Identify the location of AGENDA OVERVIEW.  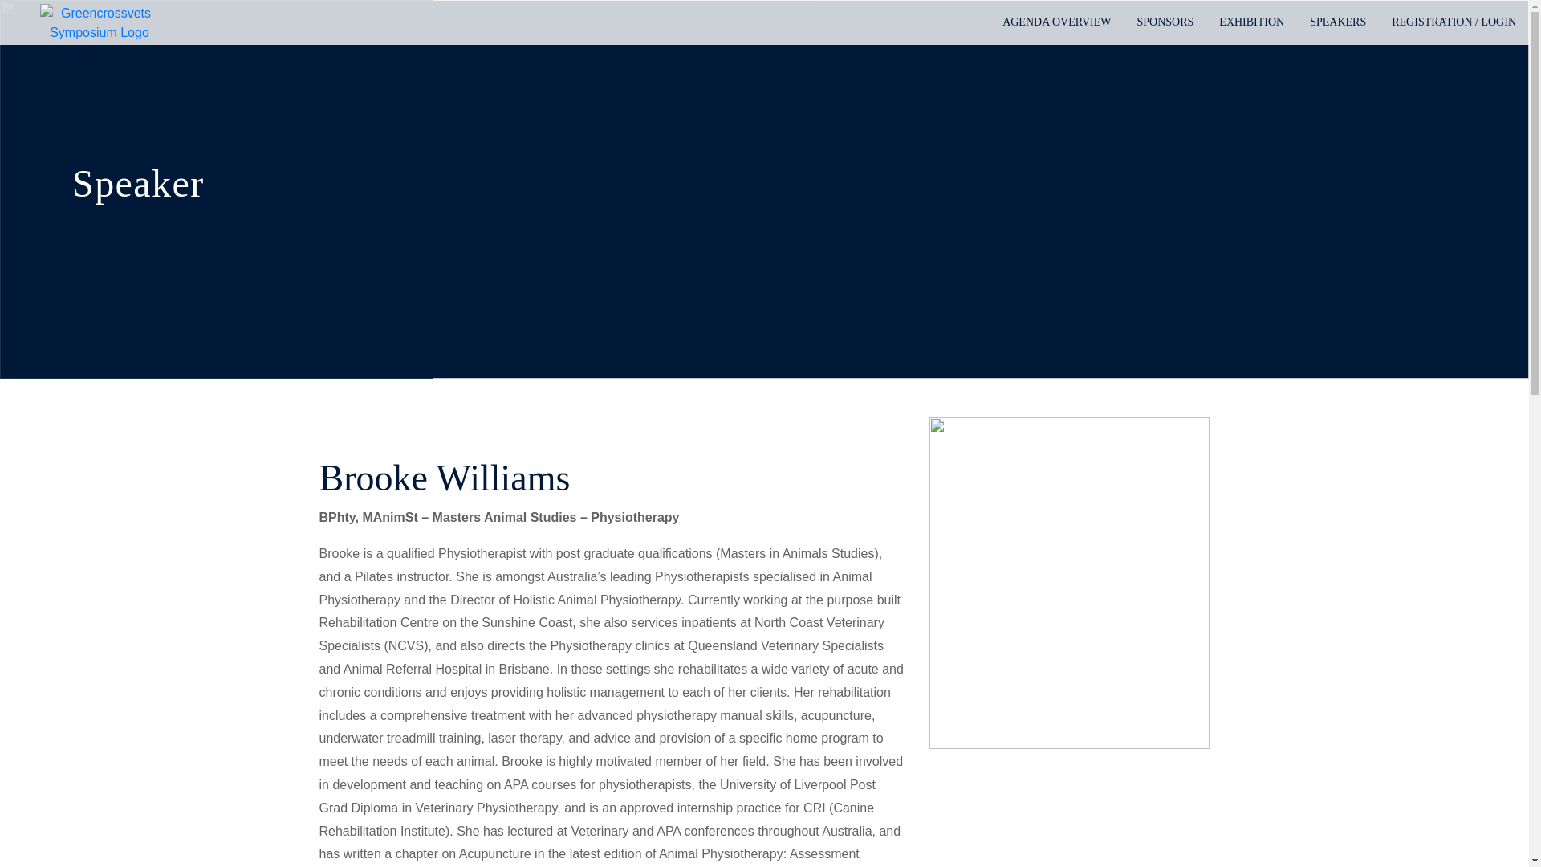
(1056, 22).